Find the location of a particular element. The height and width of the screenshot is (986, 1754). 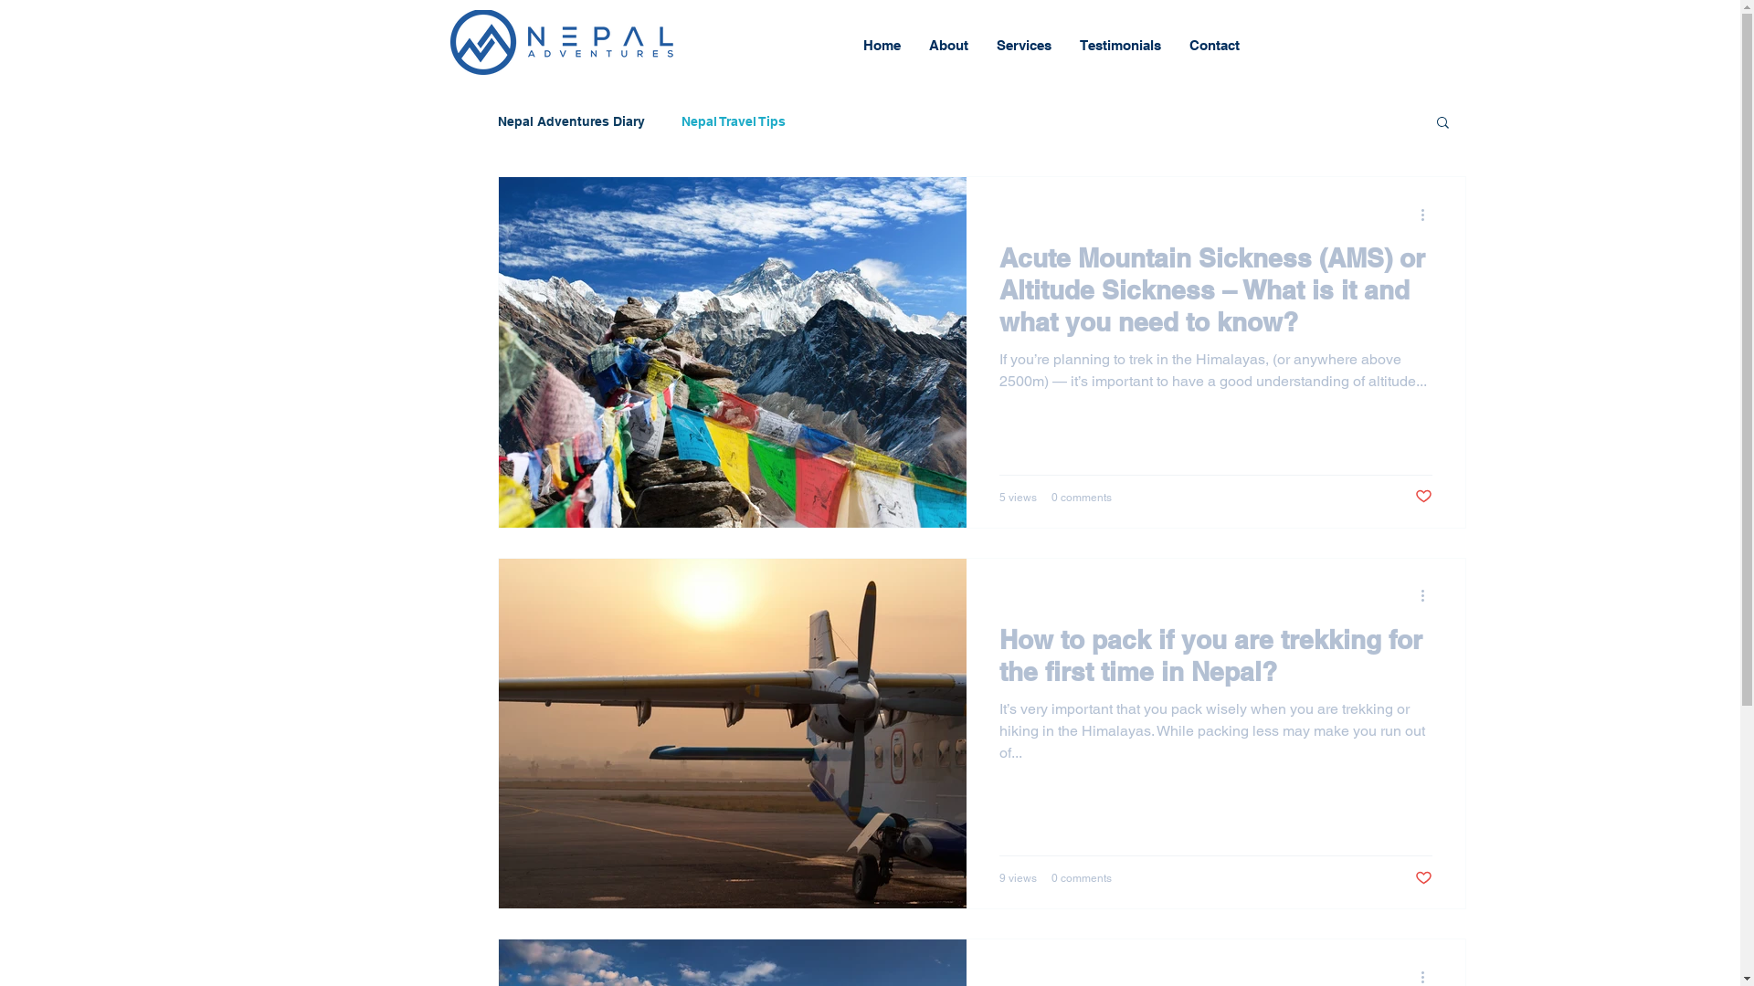

Nepal Adventures Diary is located at coordinates (570, 121).